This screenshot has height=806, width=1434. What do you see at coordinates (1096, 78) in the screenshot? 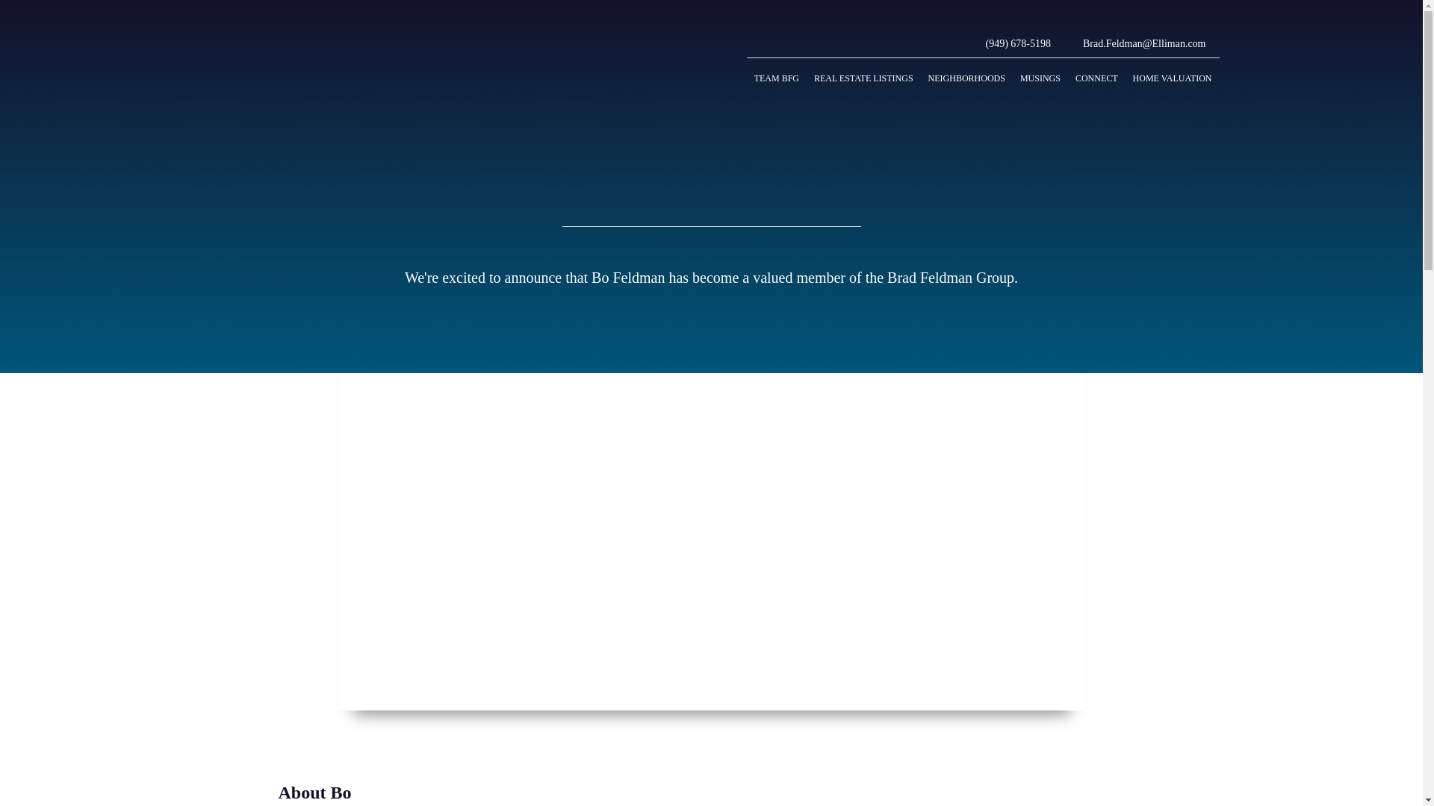
I see `CONNECT` at bounding box center [1096, 78].